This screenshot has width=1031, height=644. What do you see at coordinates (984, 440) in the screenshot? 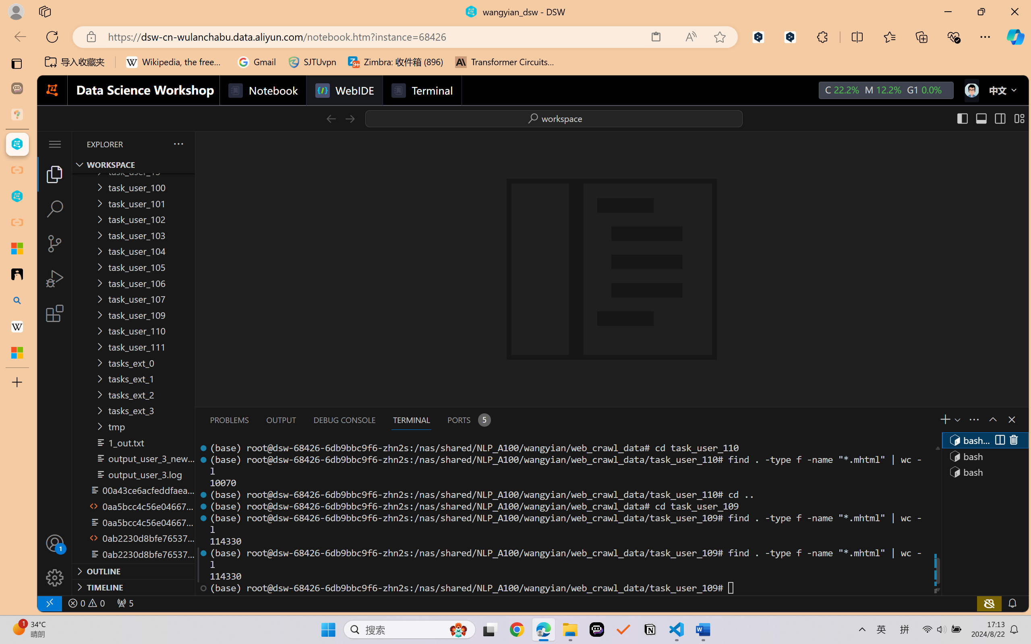
I see `Terminal 1 bash` at bounding box center [984, 440].